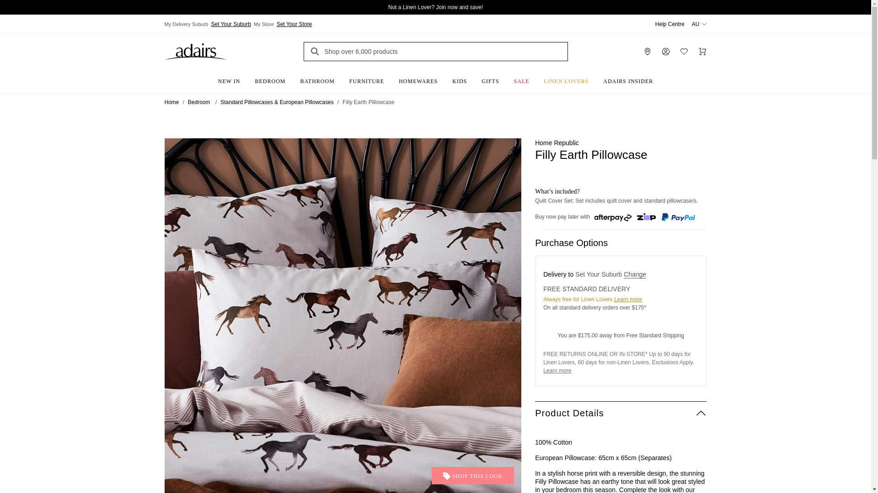  What do you see at coordinates (294, 24) in the screenshot?
I see `Set Your Store` at bounding box center [294, 24].